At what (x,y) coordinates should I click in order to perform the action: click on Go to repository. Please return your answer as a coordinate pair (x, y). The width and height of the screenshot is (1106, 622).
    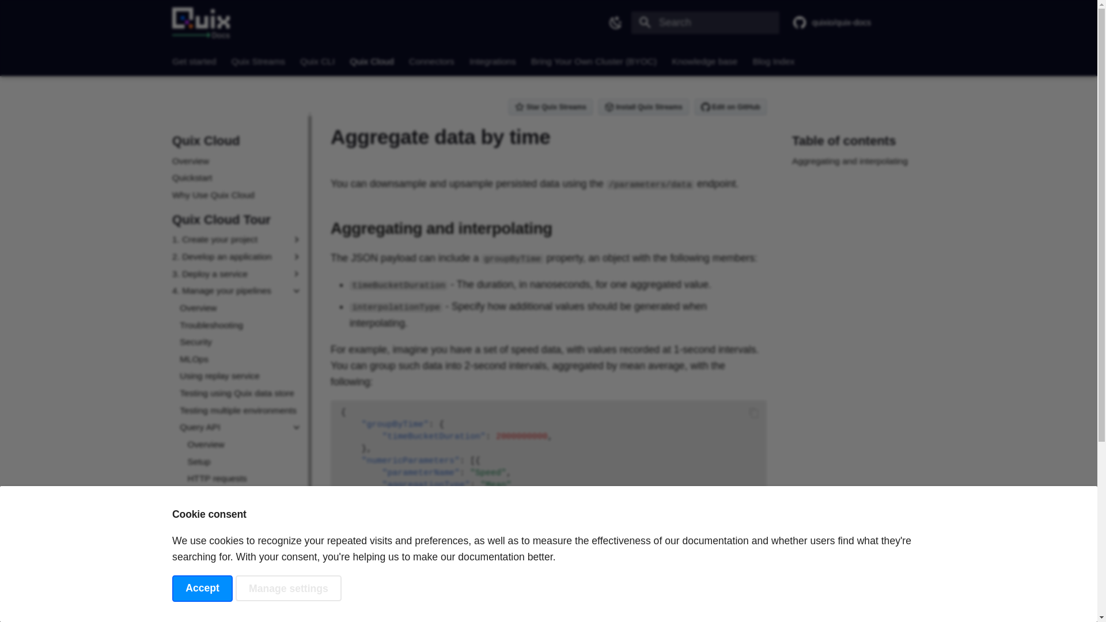
    Looking at the image, I should click on (858, 22).